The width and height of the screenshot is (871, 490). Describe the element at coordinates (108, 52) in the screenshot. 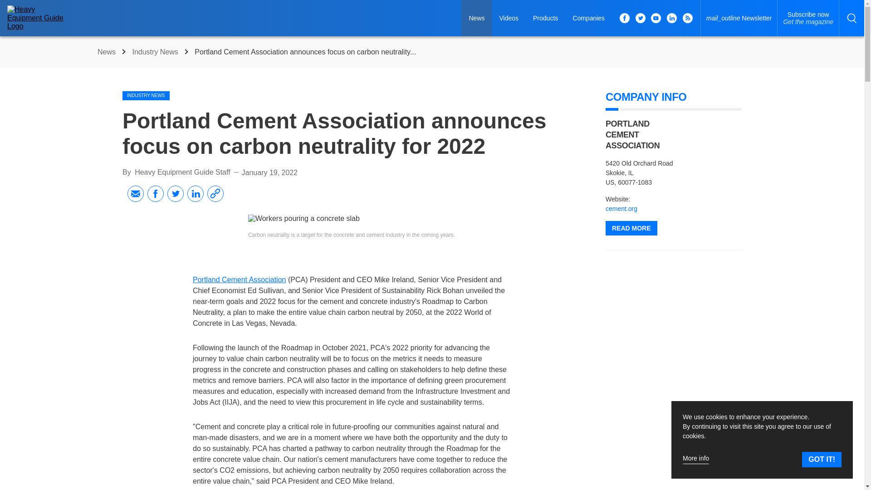

I see `Workers pouring a concrete slab` at that location.